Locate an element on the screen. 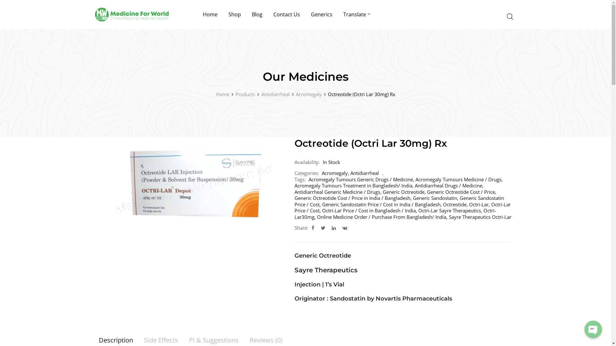  Octri-Lar Price / Cost in Bangladesh / India is located at coordinates (369, 210).